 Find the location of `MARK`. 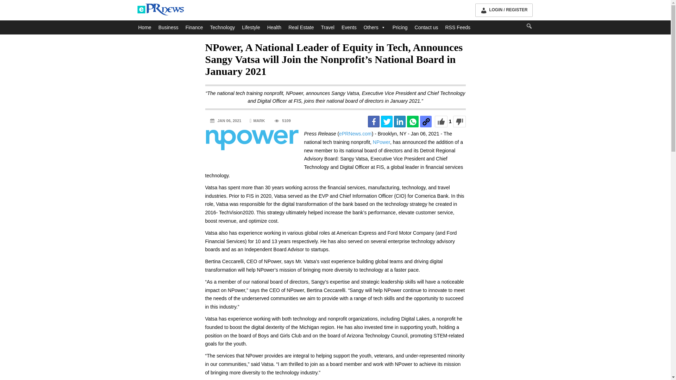

MARK is located at coordinates (257, 121).